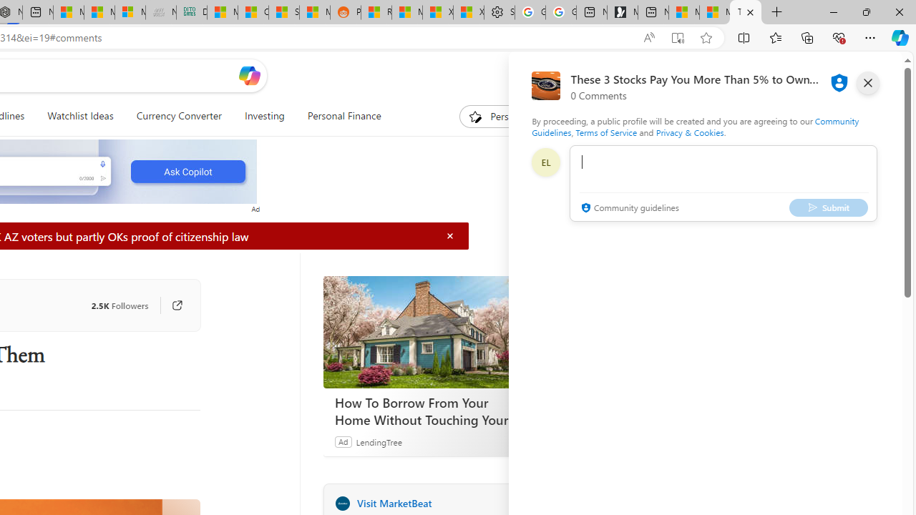 The image size is (916, 515). I want to click on Go to publisher's site, so click(170, 305).